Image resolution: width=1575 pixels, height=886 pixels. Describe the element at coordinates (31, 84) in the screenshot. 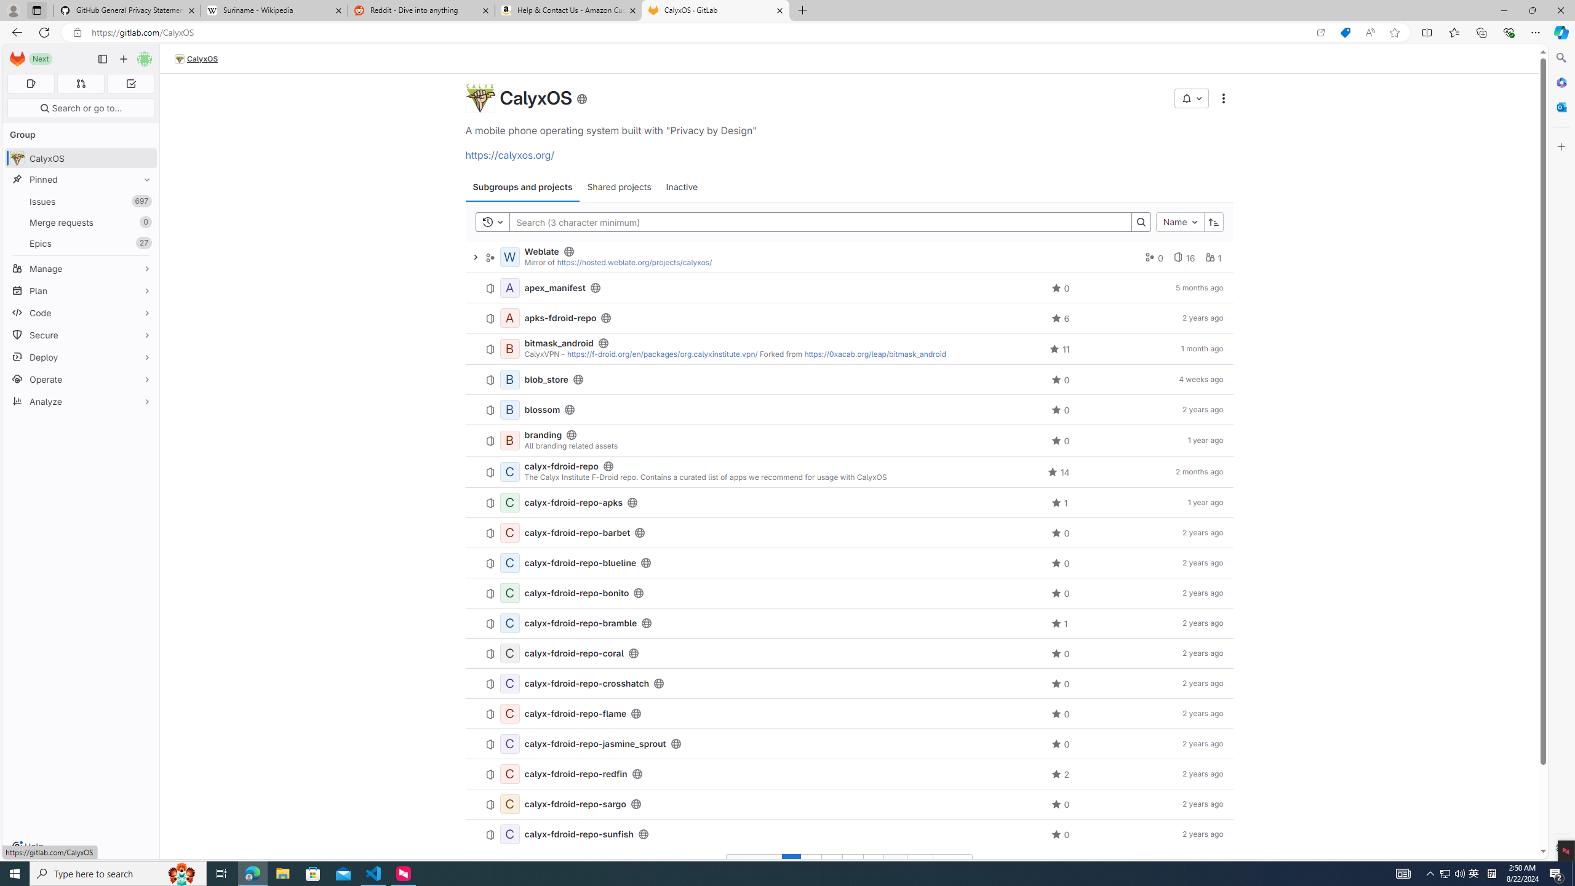

I see `Assigned issues 0` at that location.